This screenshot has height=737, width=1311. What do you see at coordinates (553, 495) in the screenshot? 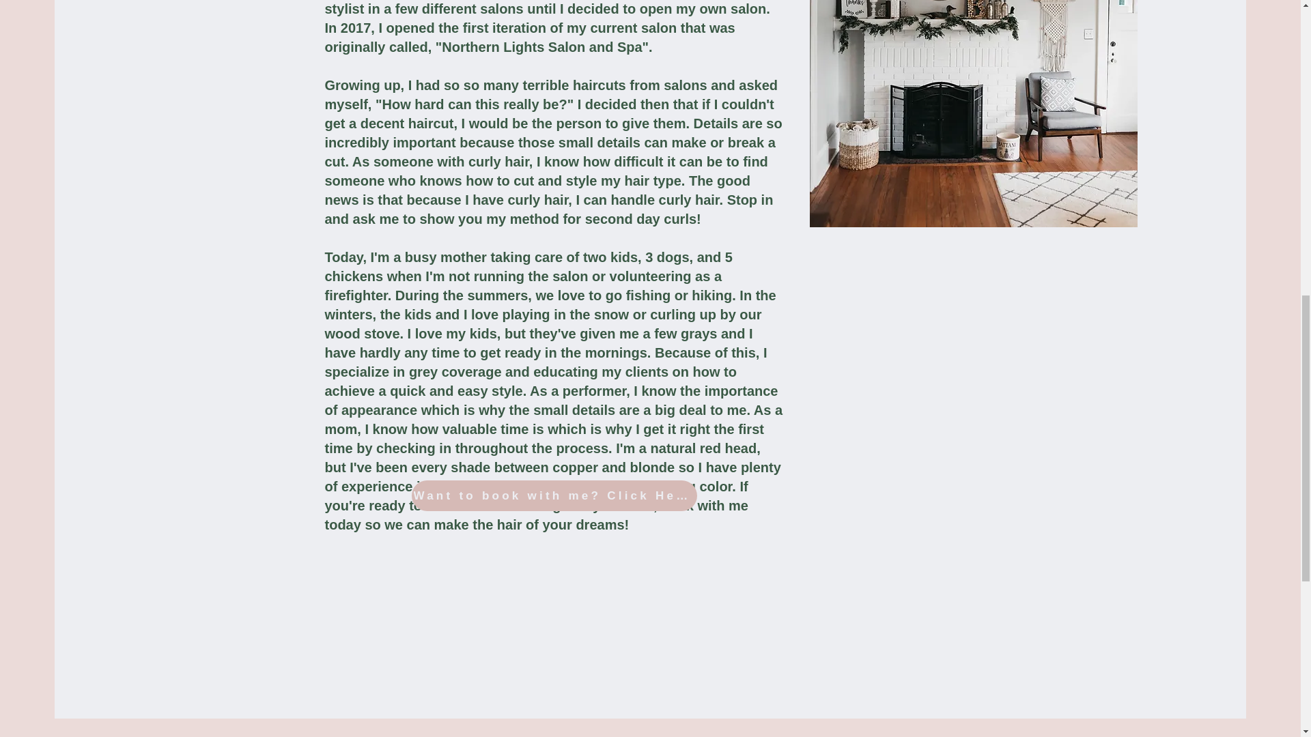
I see `Want to book with me? Click Here!` at bounding box center [553, 495].